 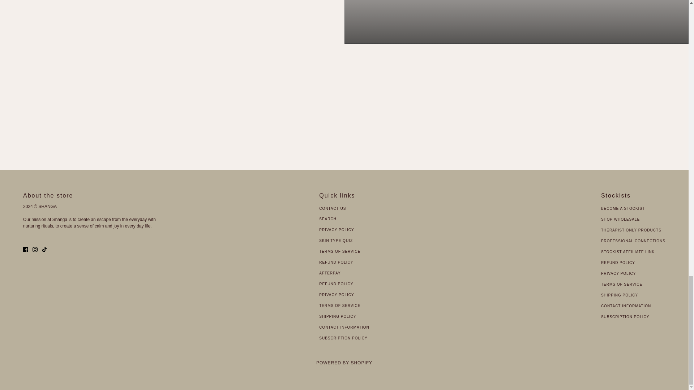 What do you see at coordinates (618, 273) in the screenshot?
I see `Privacy policy` at bounding box center [618, 273].